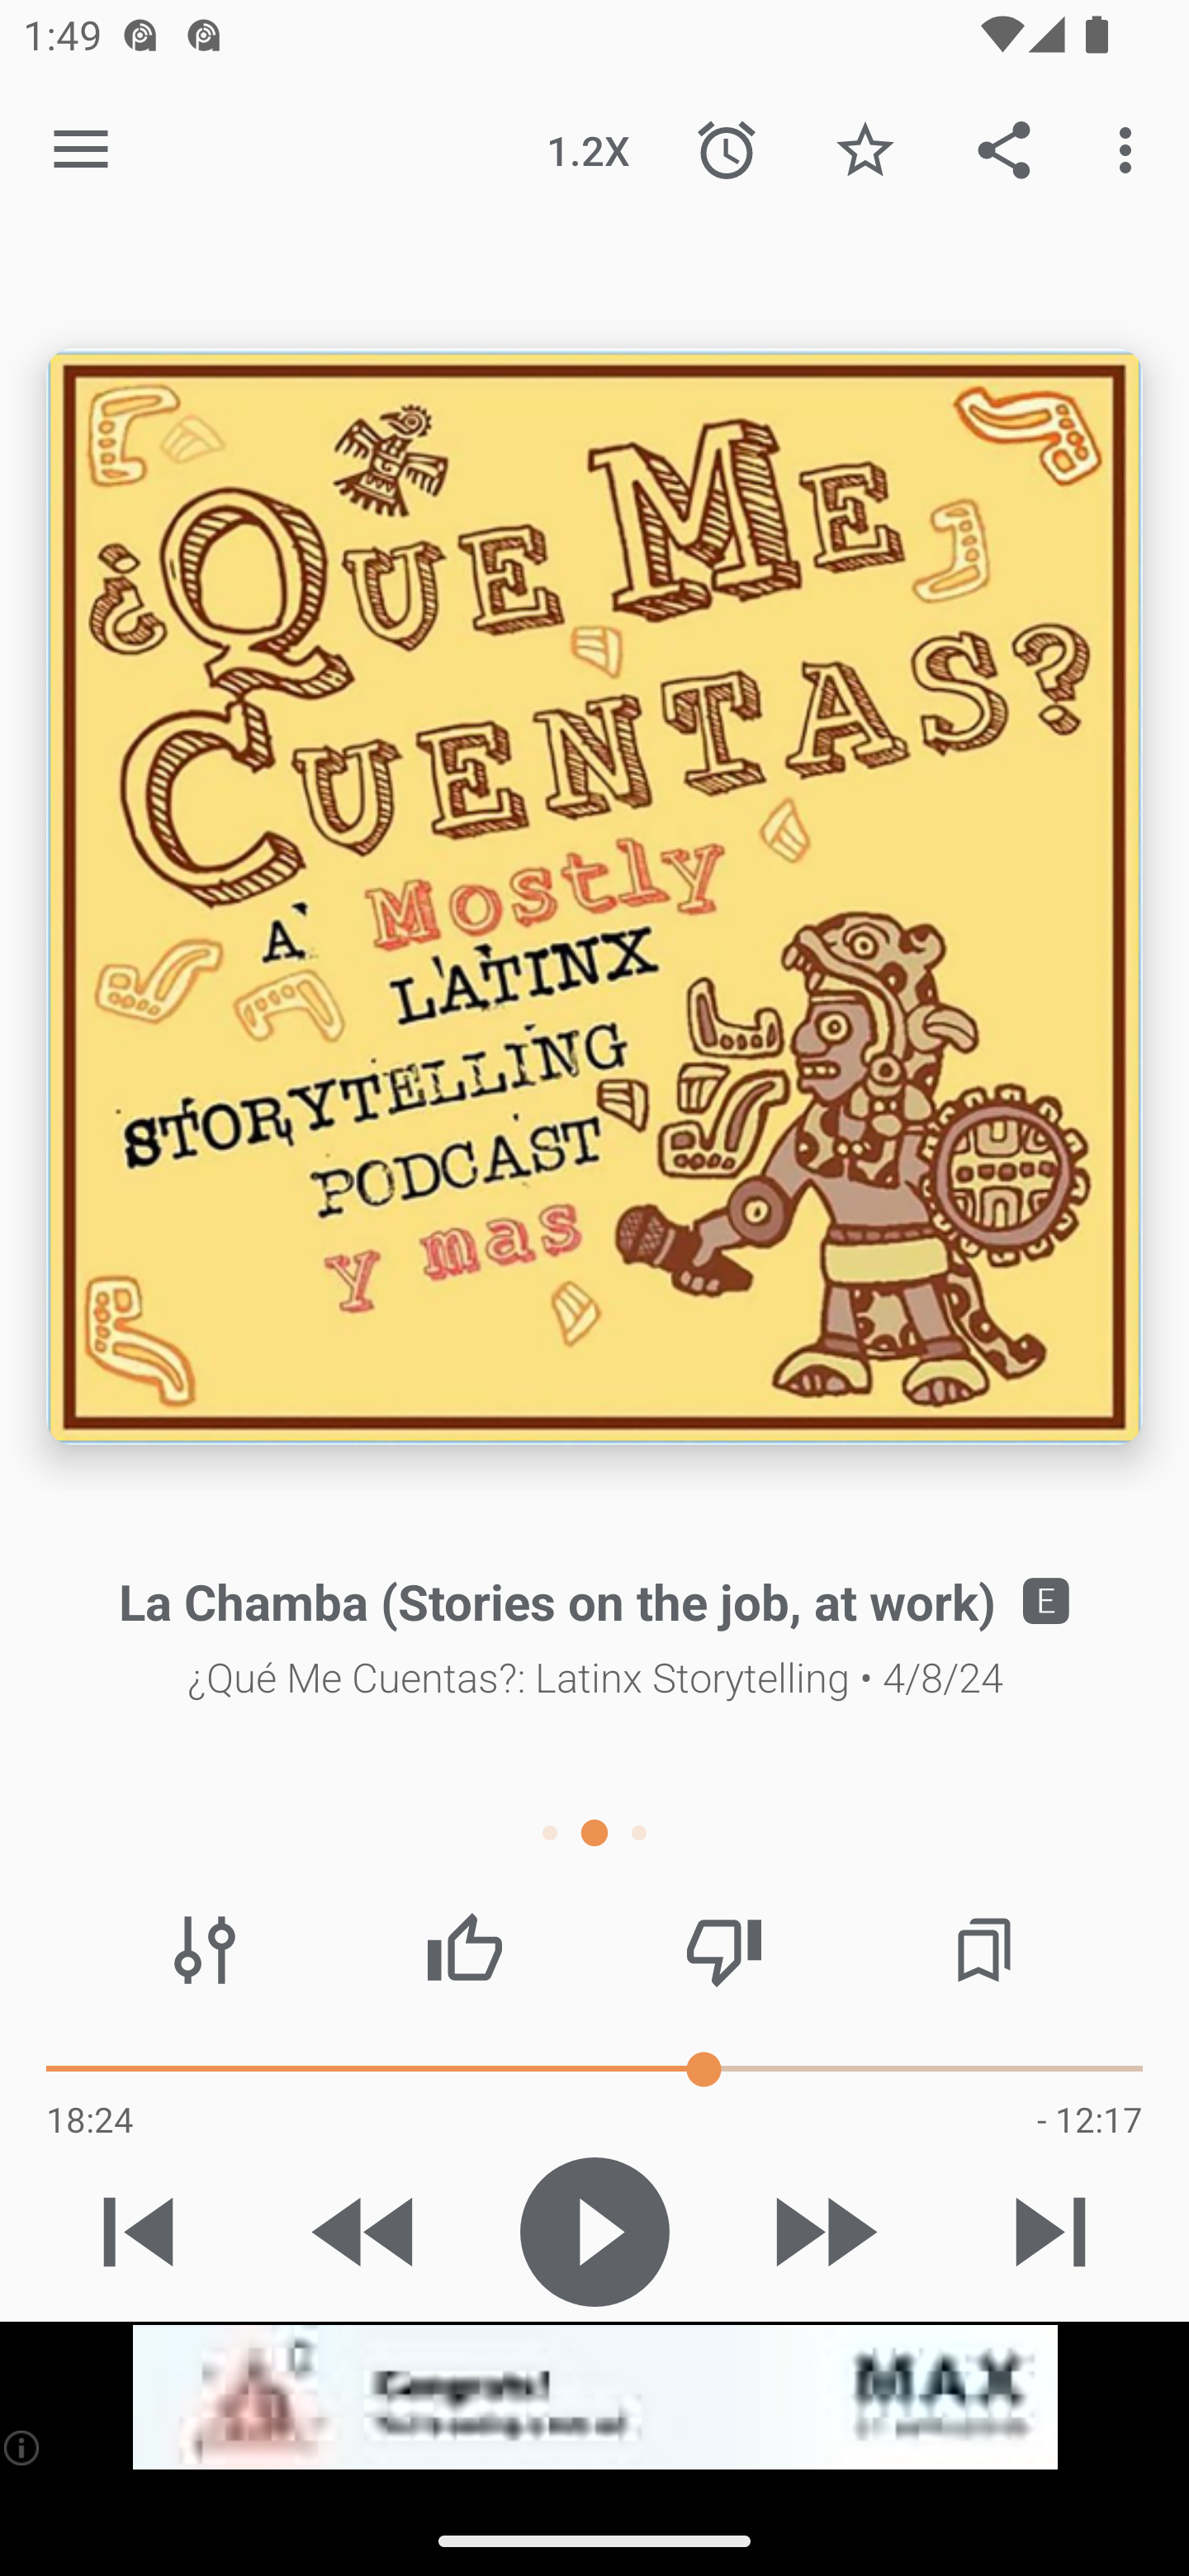 This screenshot has width=1189, height=2576. I want to click on More options, so click(1131, 149).